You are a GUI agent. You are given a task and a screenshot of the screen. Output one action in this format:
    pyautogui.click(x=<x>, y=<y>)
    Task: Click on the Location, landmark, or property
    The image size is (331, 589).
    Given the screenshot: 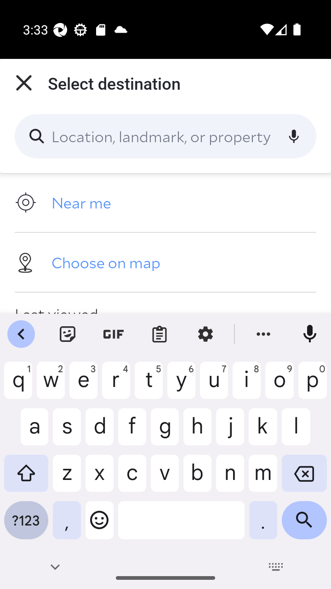 What is the action you would take?
    pyautogui.click(x=165, y=136)
    